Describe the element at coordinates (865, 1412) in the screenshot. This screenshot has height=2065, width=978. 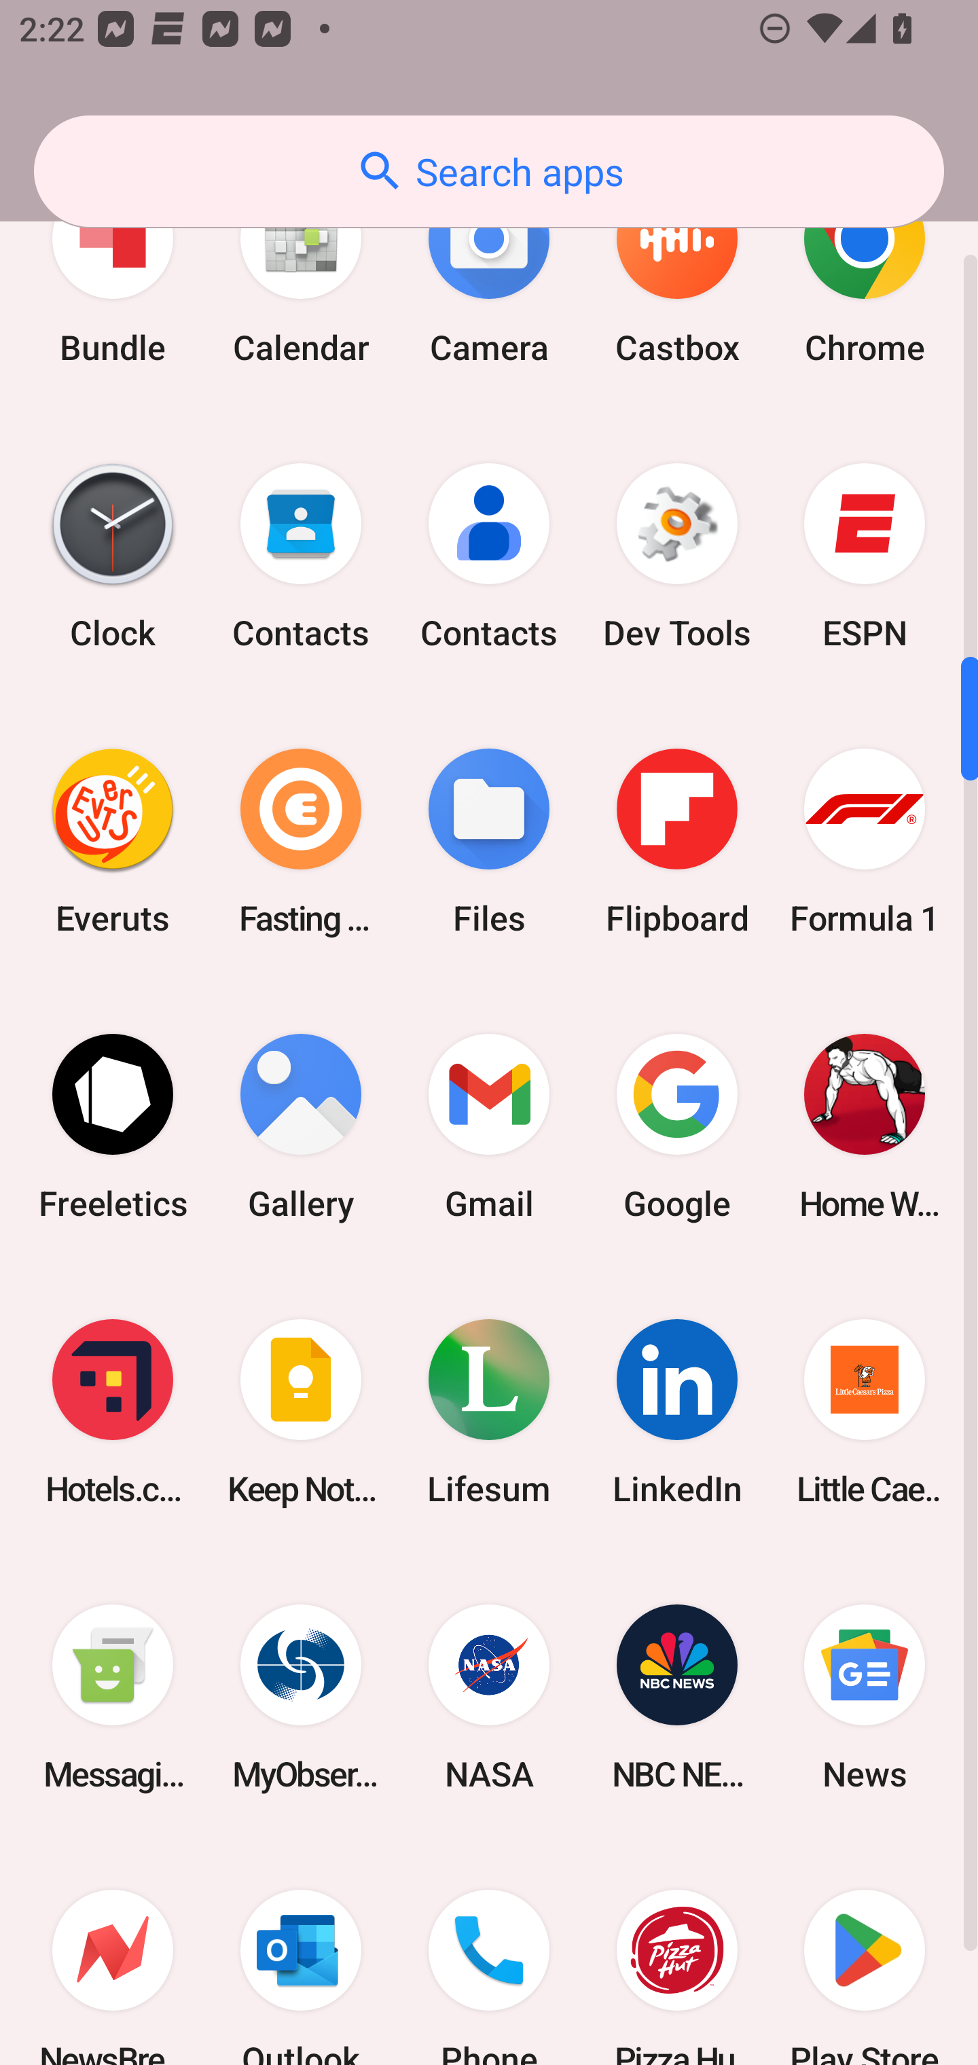
I see `Little Caesars Pizza` at that location.